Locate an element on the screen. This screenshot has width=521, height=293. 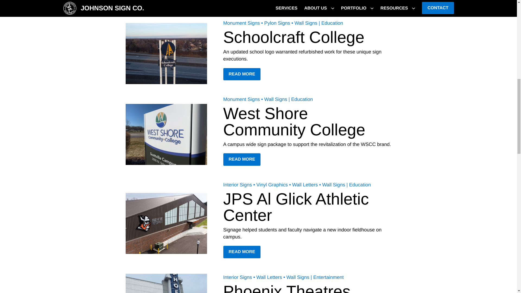
READ MORE is located at coordinates (242, 252).